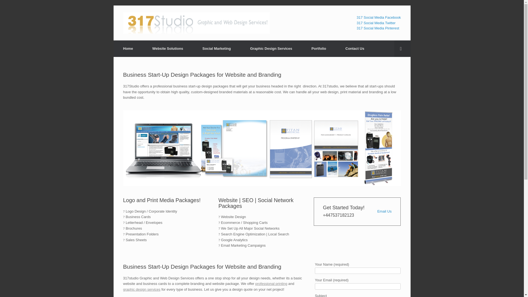 This screenshot has height=297, width=528. I want to click on 317 Social Media Pinterest, so click(378, 28).